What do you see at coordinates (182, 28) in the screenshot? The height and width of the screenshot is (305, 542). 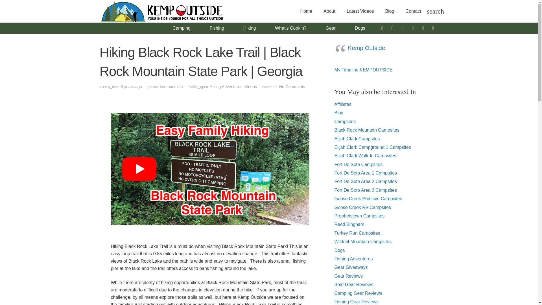 I see `Camping` at bounding box center [182, 28].